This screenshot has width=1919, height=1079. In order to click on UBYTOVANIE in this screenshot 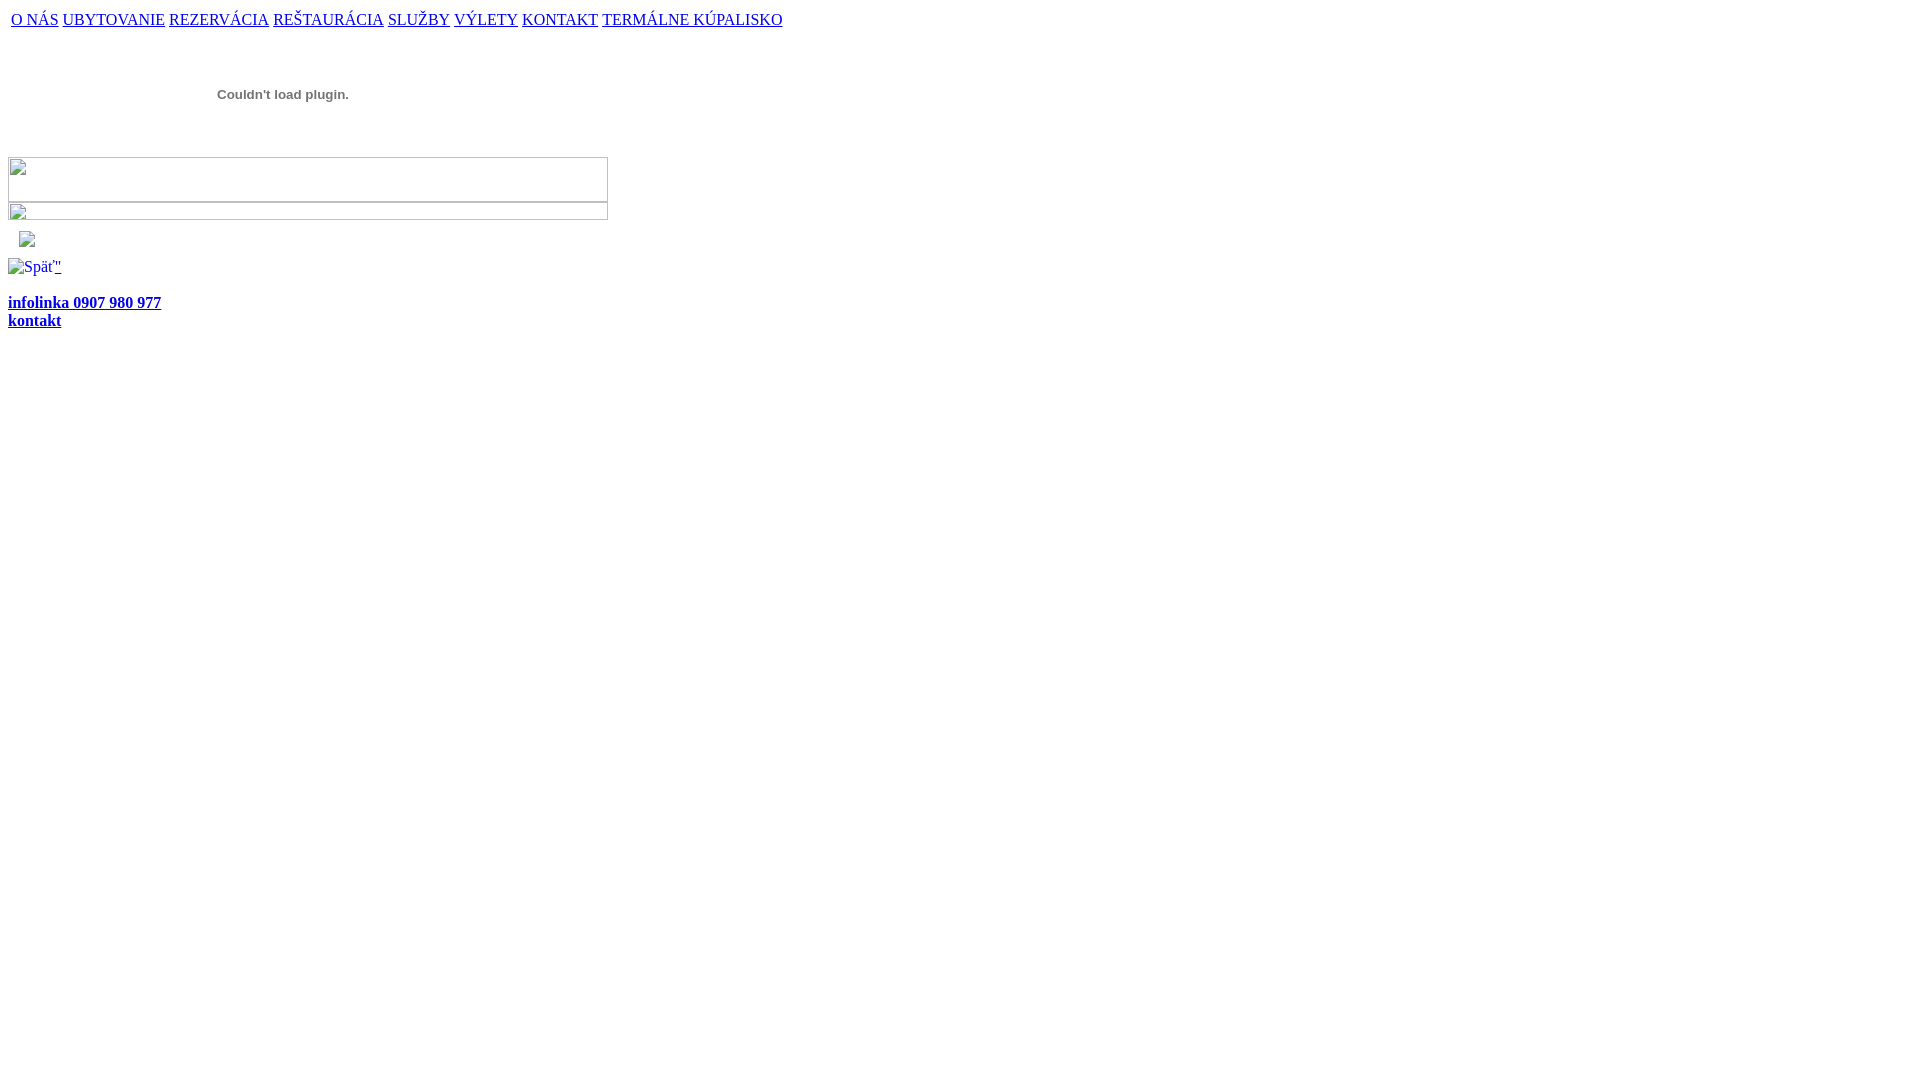, I will do `click(114, 20)`.